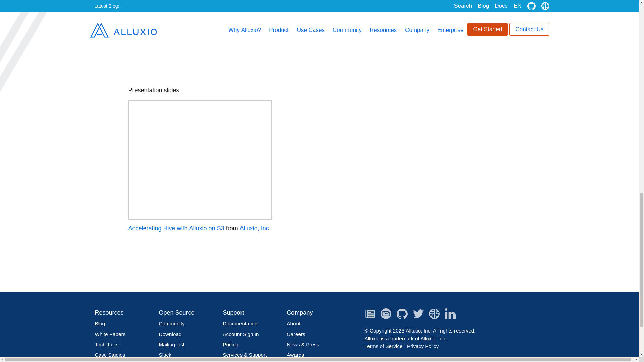  I want to click on linkedin, so click(453, 315).